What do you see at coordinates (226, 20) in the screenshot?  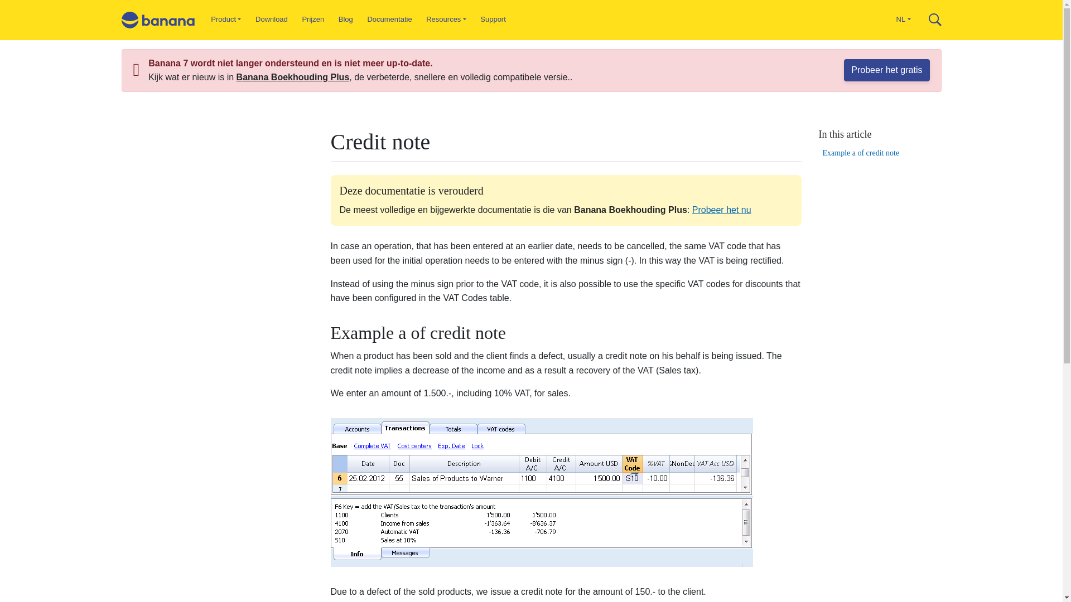 I see `Product` at bounding box center [226, 20].